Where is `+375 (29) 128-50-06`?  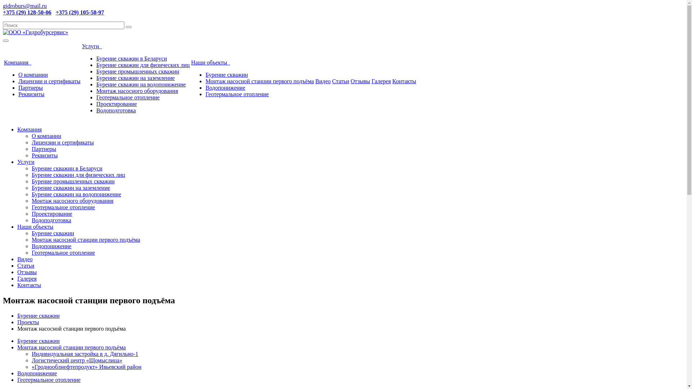
+375 (29) 128-50-06 is located at coordinates (27, 12).